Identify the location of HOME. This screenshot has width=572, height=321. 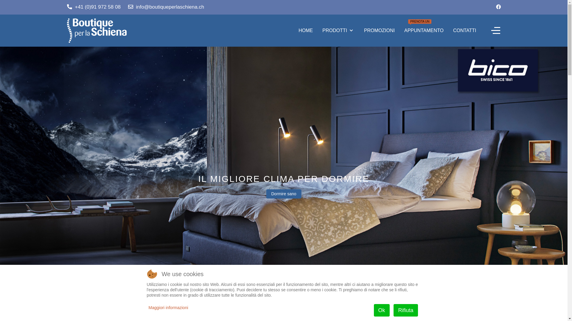
(306, 31).